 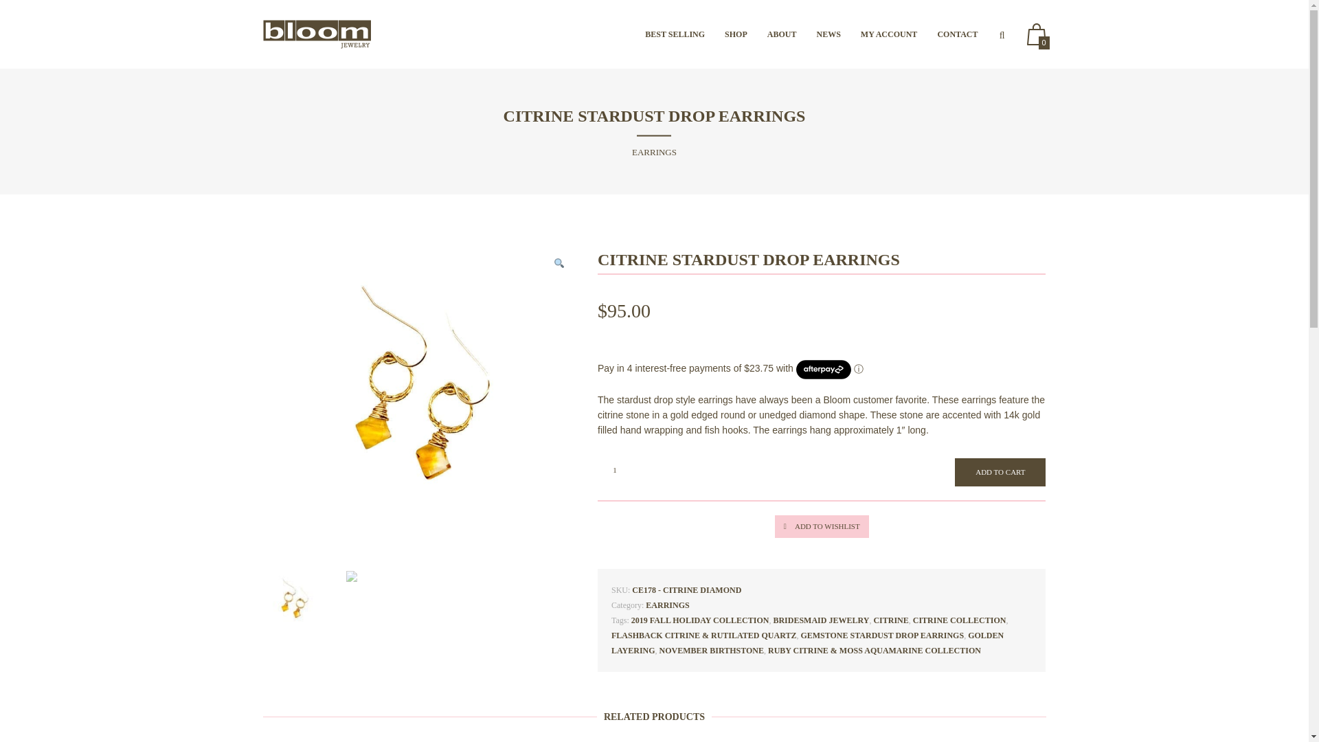 What do you see at coordinates (692, 34) in the screenshot?
I see `Skip to primary content` at bounding box center [692, 34].